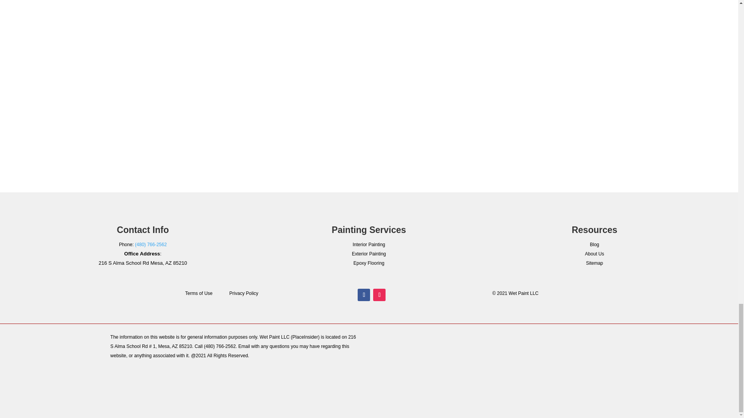 The image size is (744, 418). I want to click on Exterior Painting, so click(369, 254).